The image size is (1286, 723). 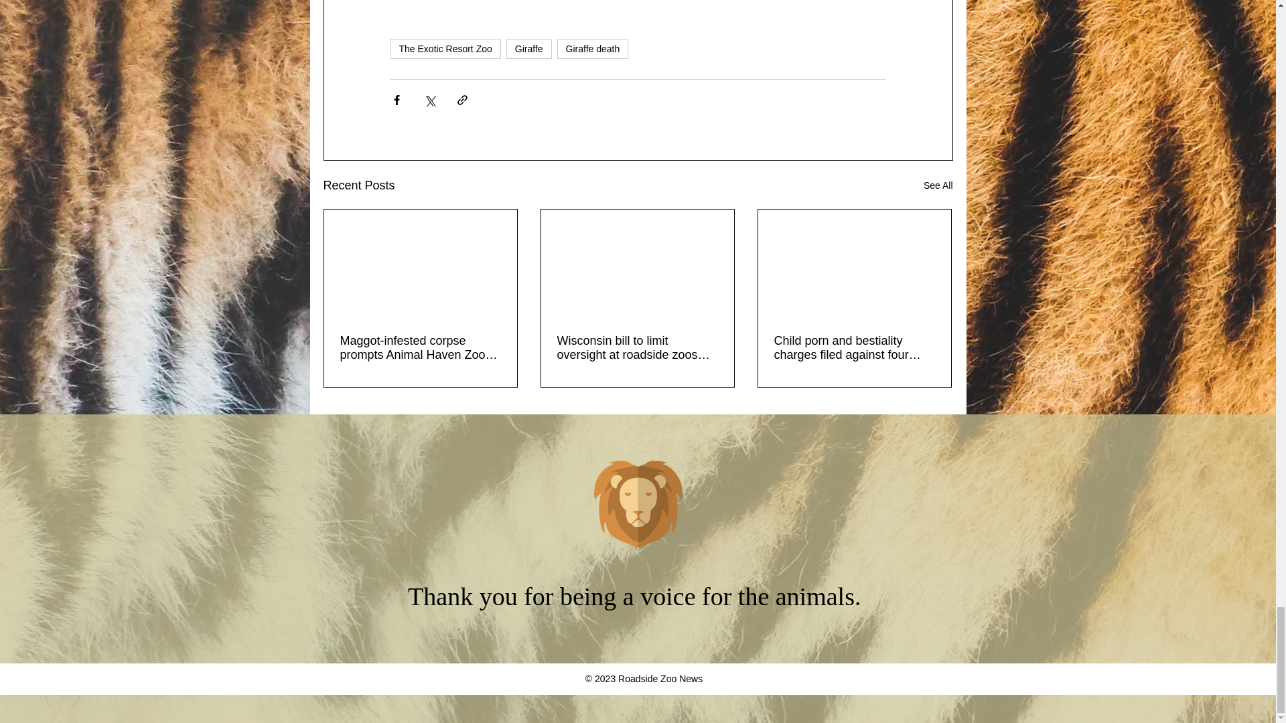 What do you see at coordinates (938, 185) in the screenshot?
I see `See All` at bounding box center [938, 185].